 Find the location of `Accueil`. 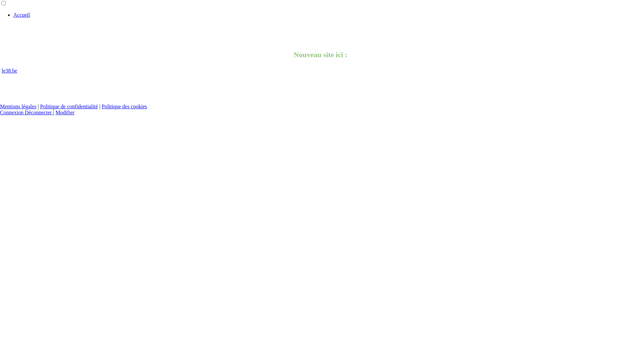

Accueil is located at coordinates (22, 15).